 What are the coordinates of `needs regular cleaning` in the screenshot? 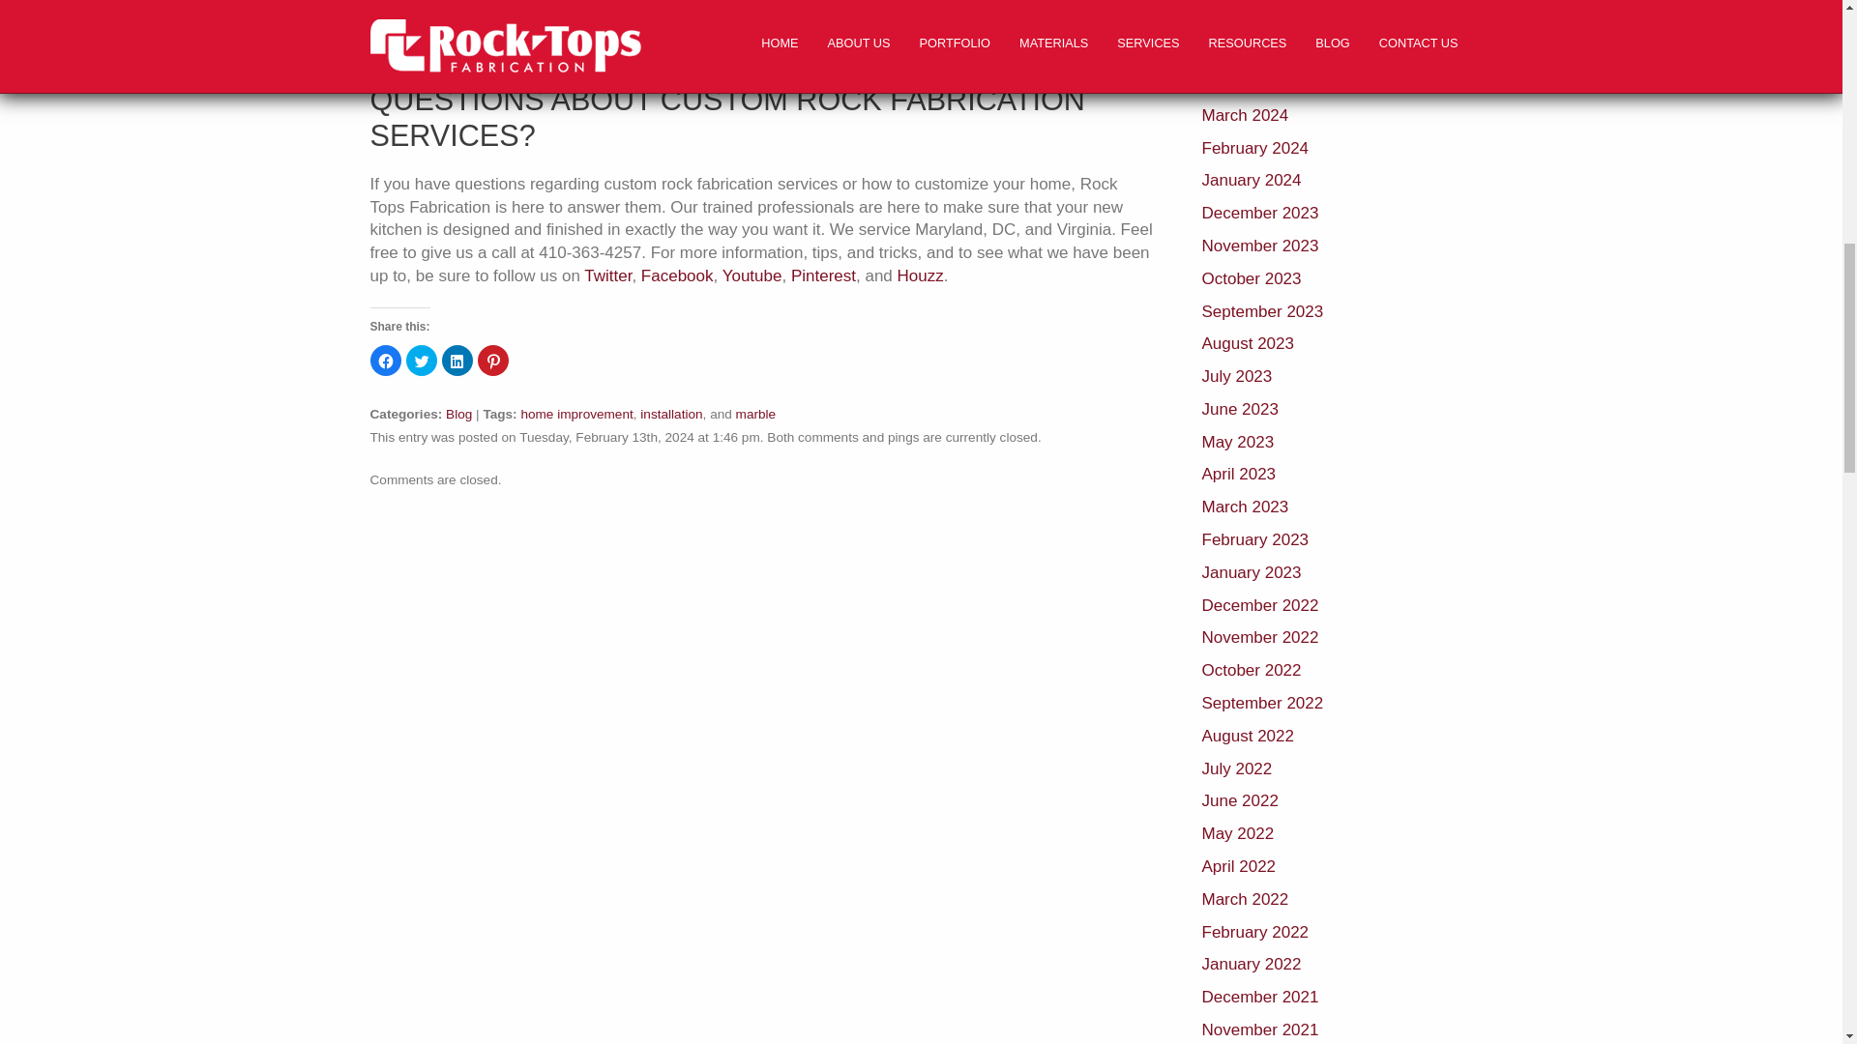 It's located at (791, 8).